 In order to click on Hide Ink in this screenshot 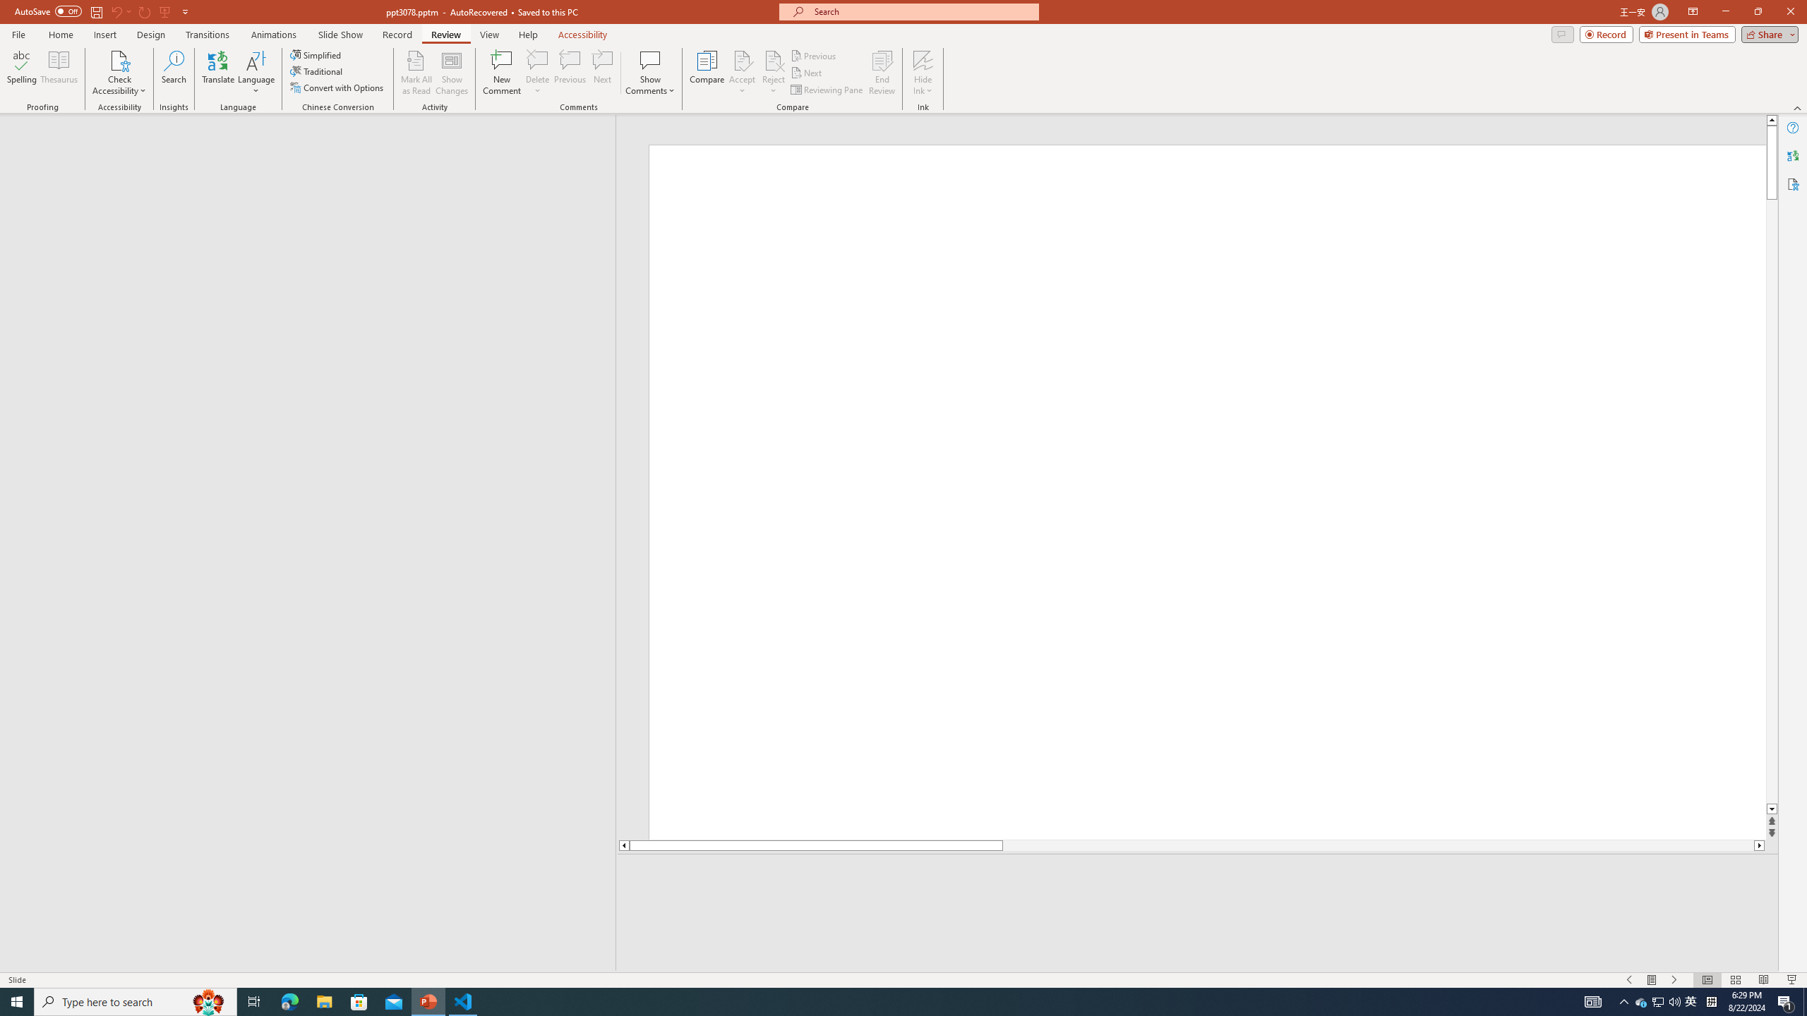, I will do `click(923, 73)`.